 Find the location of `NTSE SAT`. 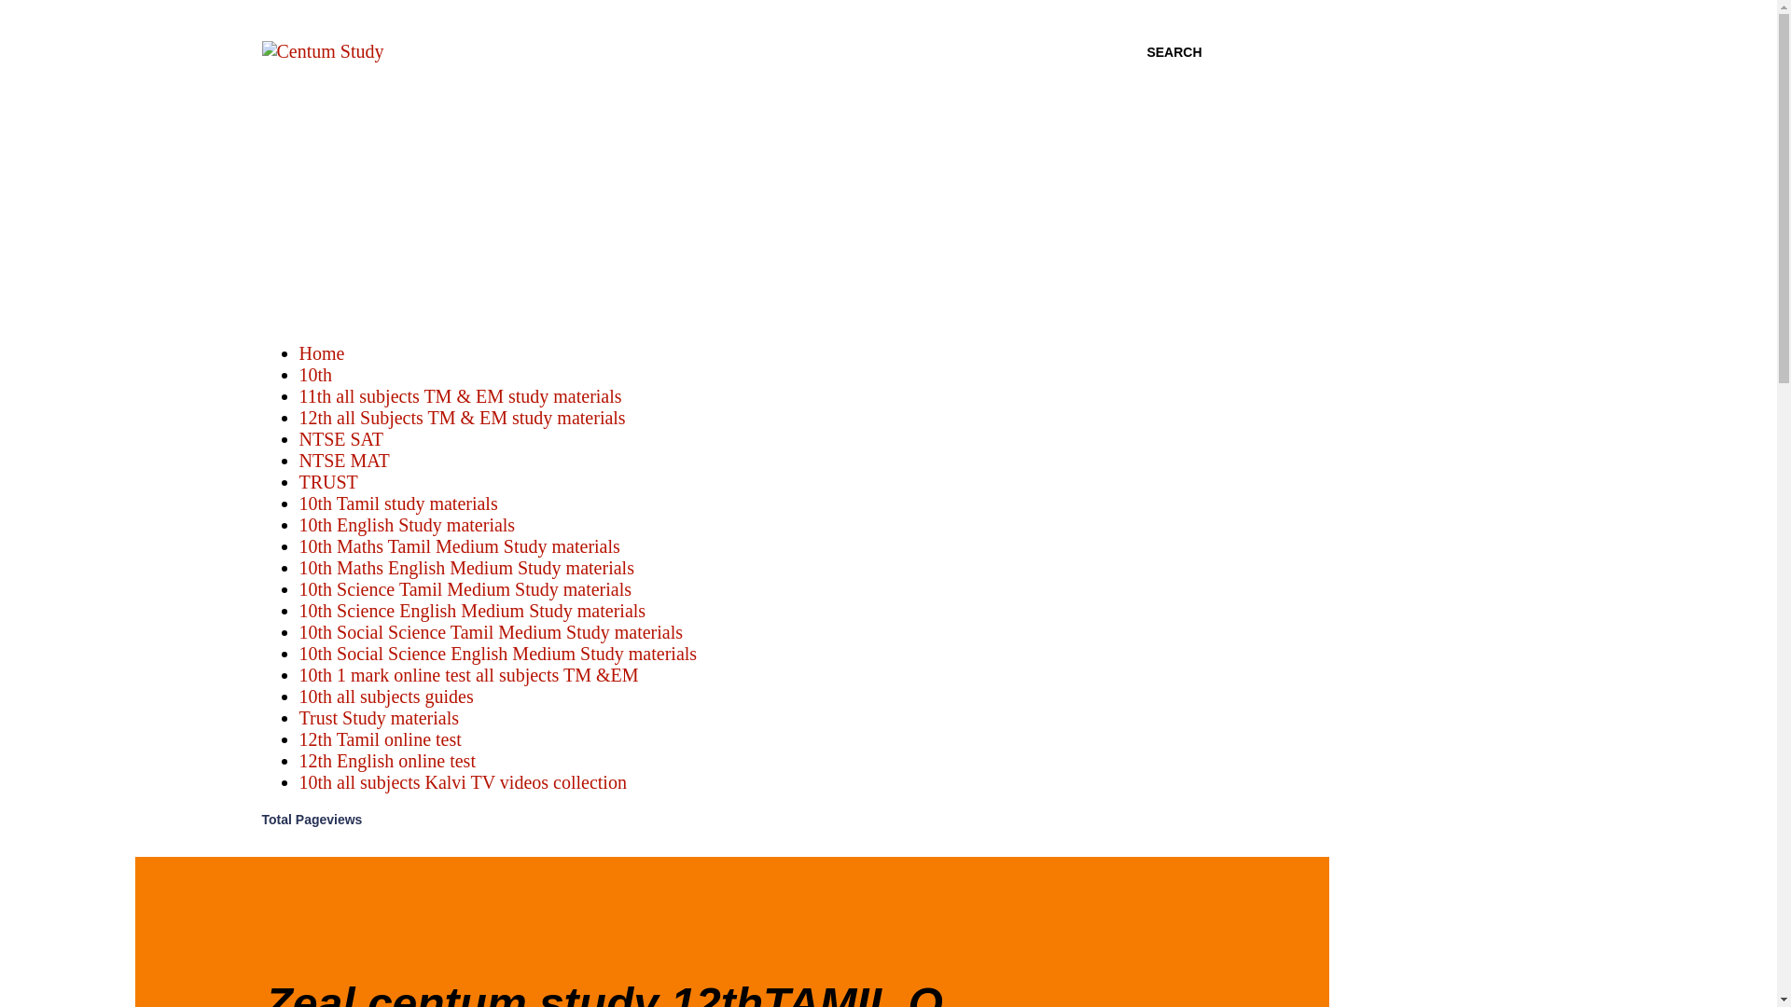

NTSE SAT is located at coordinates (340, 438).